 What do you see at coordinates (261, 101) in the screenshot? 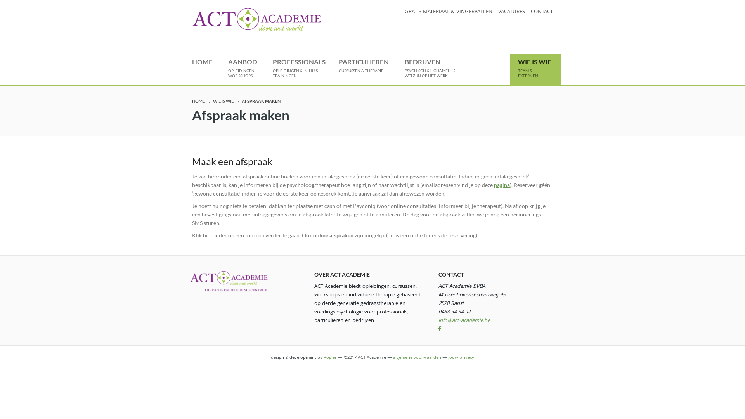
I see `AFSPRAAK MAKEN` at bounding box center [261, 101].